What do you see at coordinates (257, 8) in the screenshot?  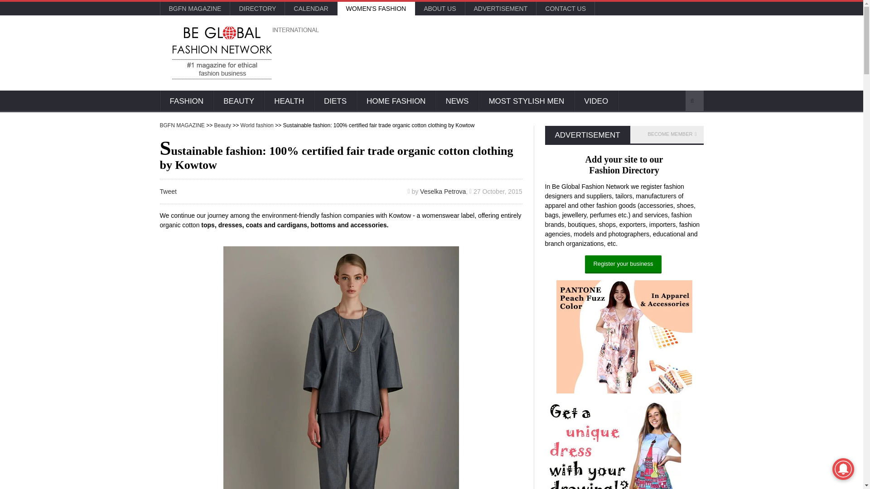 I see `DIRECTORY` at bounding box center [257, 8].